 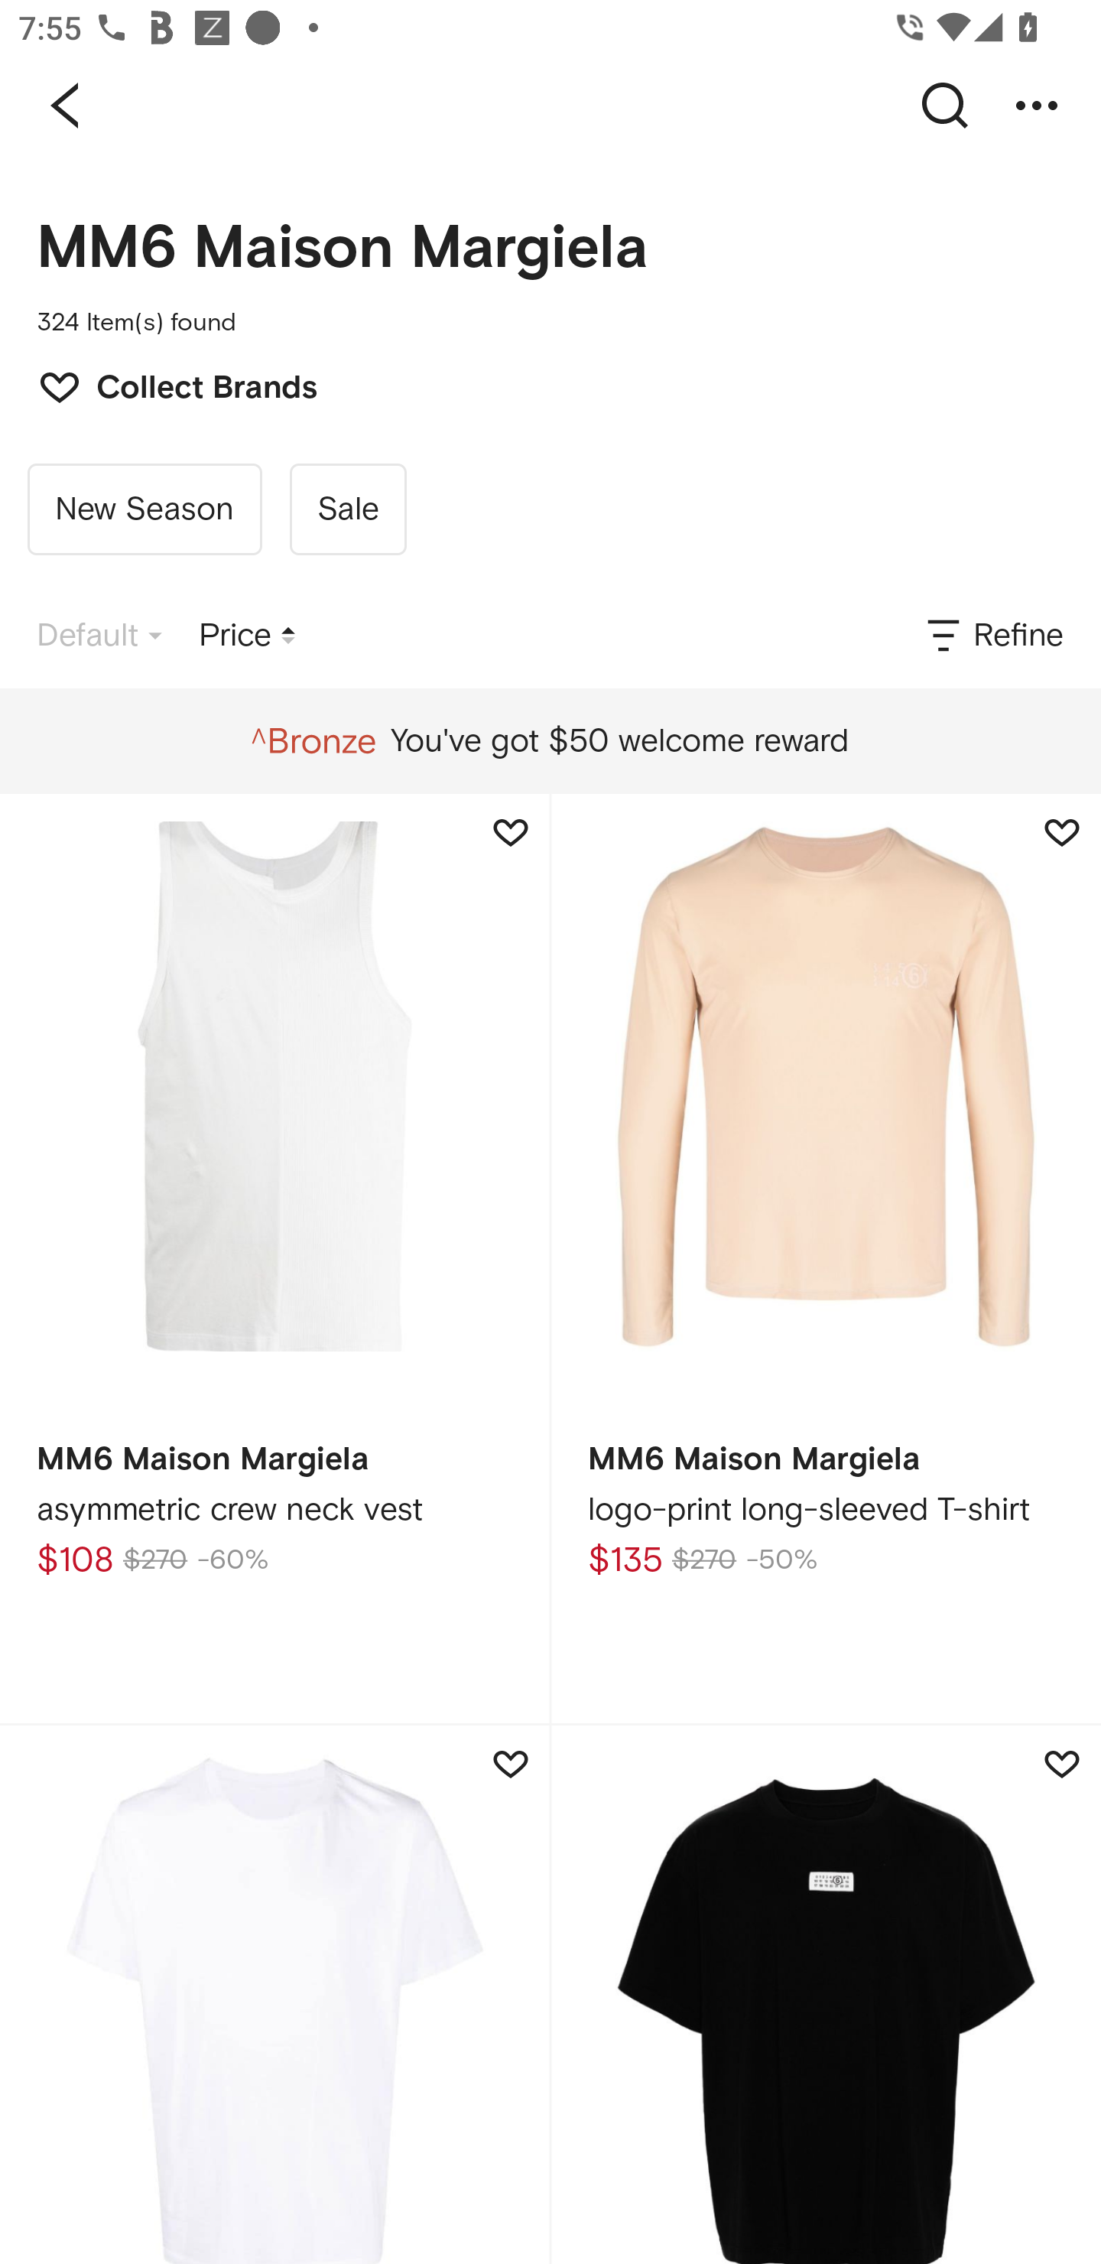 What do you see at coordinates (247, 636) in the screenshot?
I see `Price` at bounding box center [247, 636].